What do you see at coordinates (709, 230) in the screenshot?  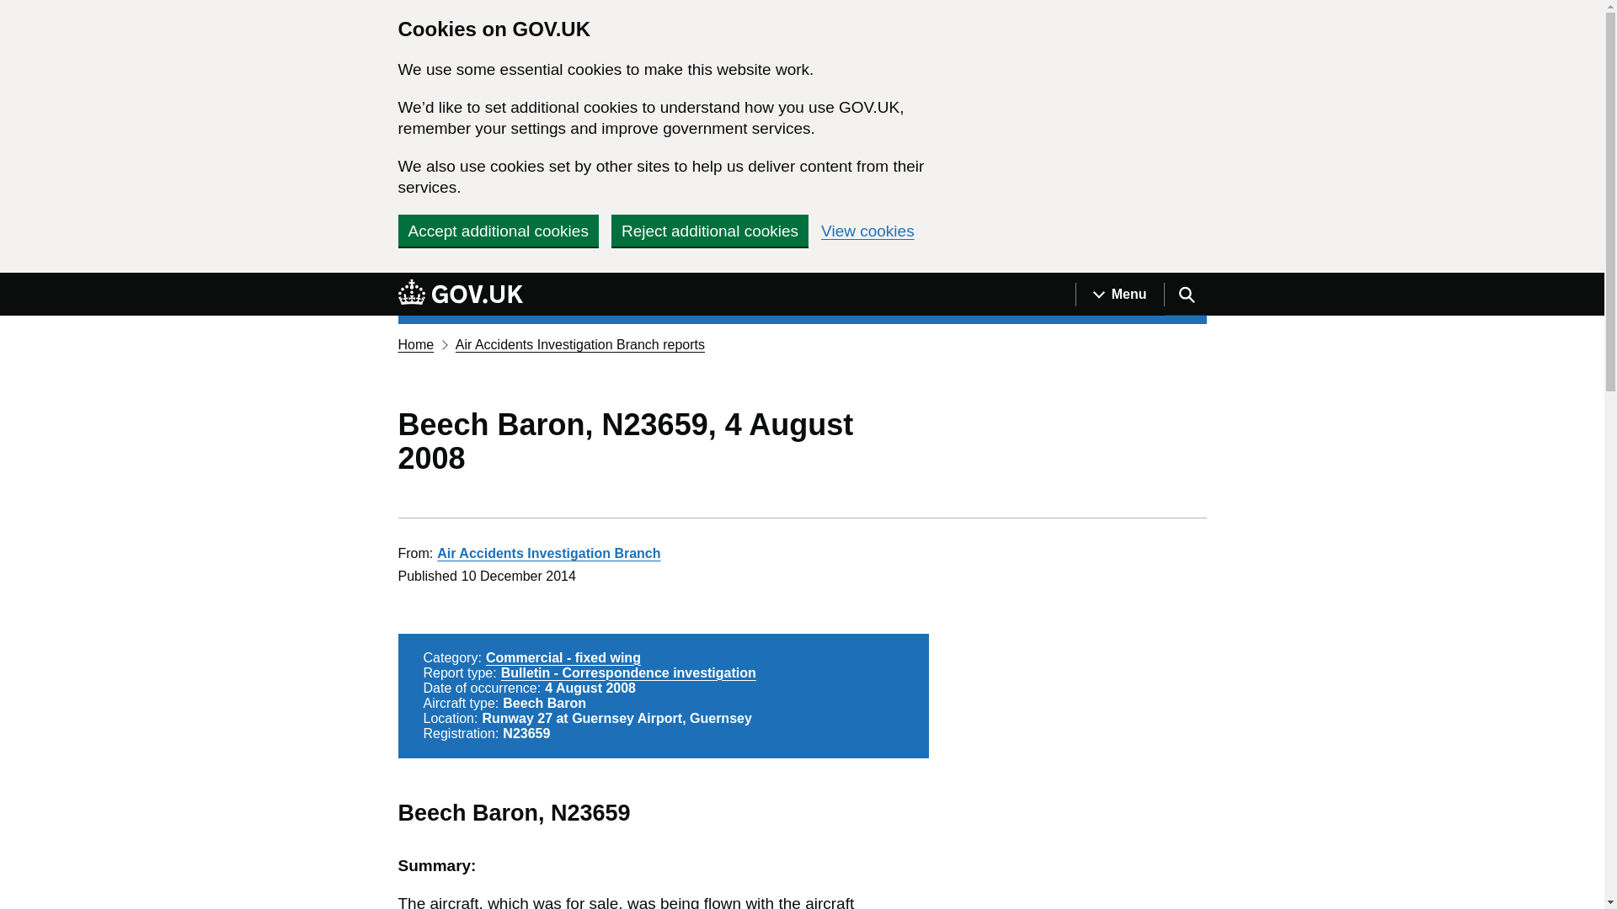 I see `Reject additional cookies` at bounding box center [709, 230].